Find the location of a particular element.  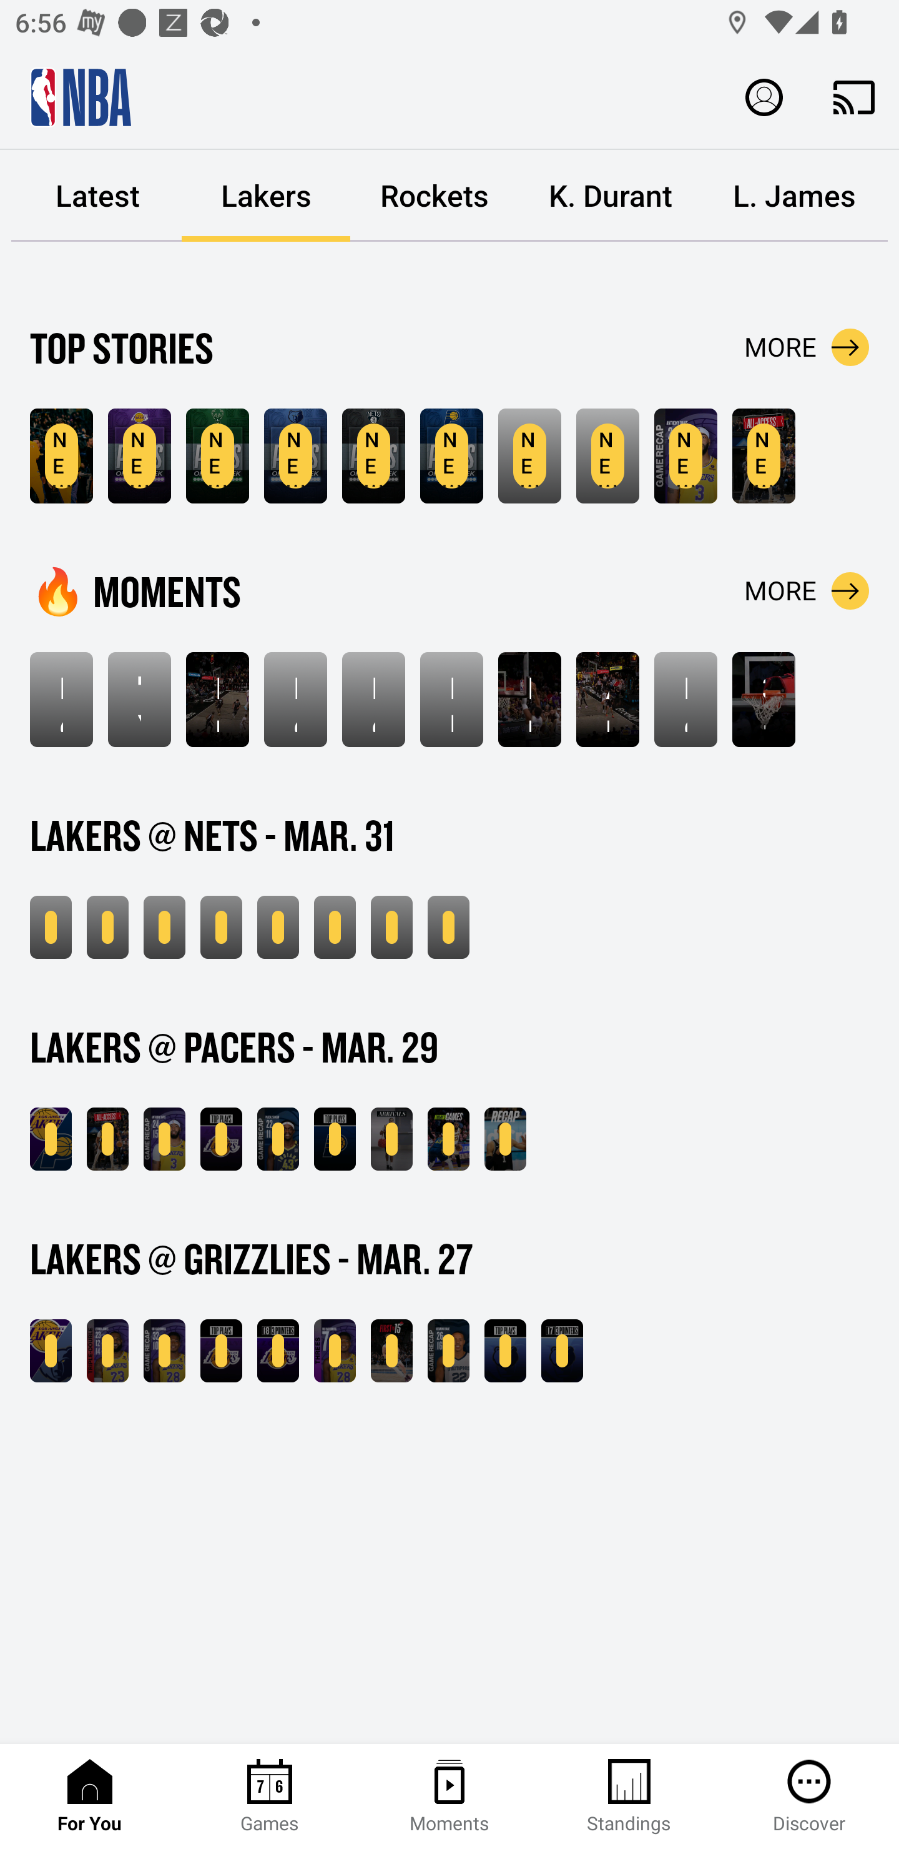

Rockets is located at coordinates (435, 196).